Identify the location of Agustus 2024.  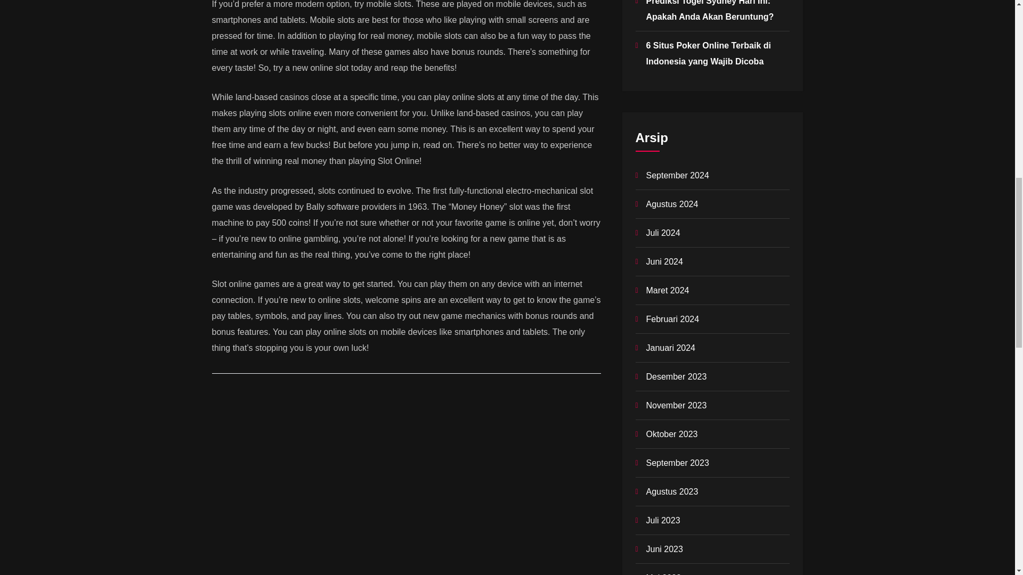
(671, 204).